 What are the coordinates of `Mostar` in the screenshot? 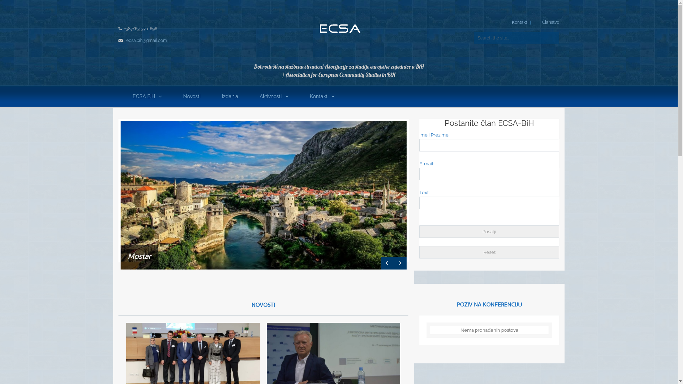 It's located at (139, 256).